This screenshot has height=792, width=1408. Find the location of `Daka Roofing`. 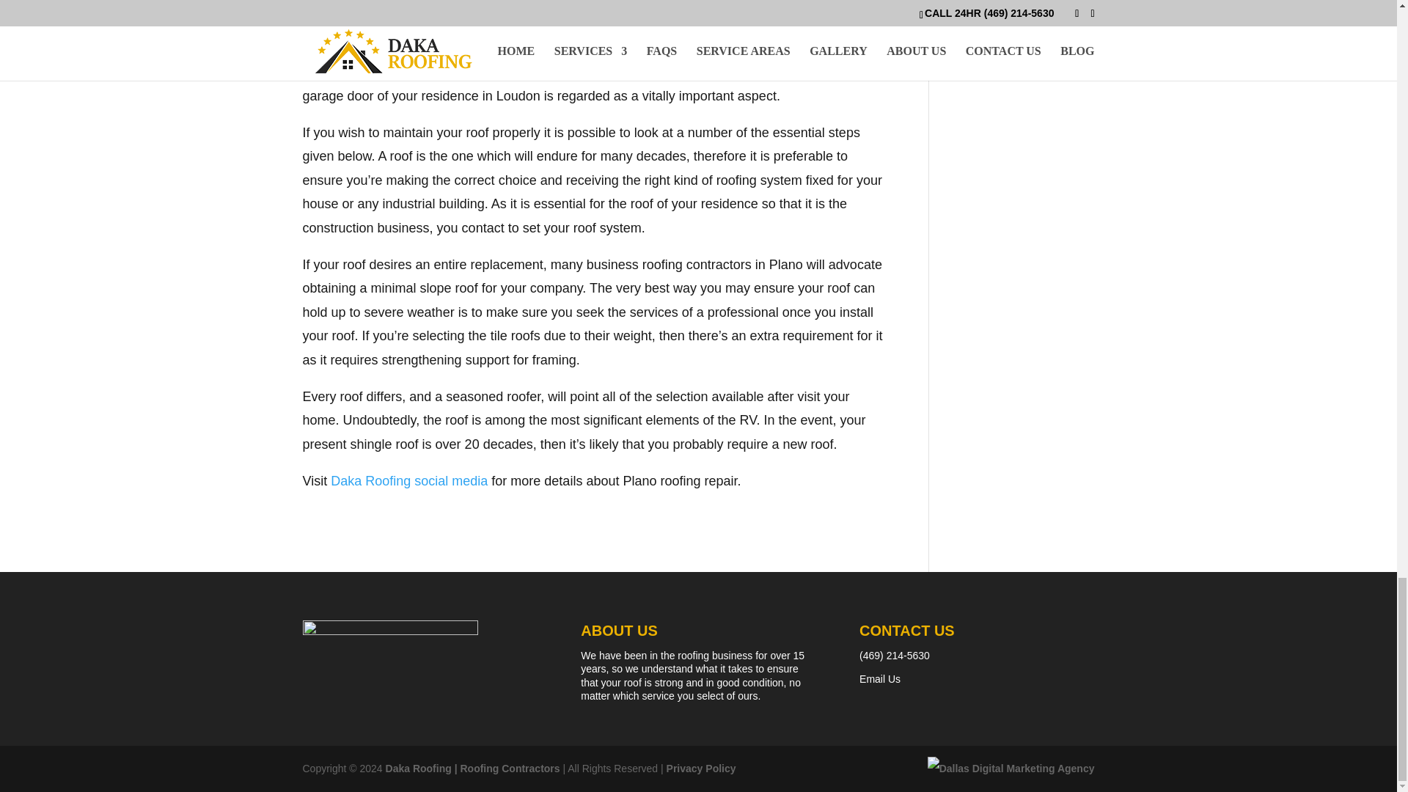

Daka Roofing is located at coordinates (371, 481).